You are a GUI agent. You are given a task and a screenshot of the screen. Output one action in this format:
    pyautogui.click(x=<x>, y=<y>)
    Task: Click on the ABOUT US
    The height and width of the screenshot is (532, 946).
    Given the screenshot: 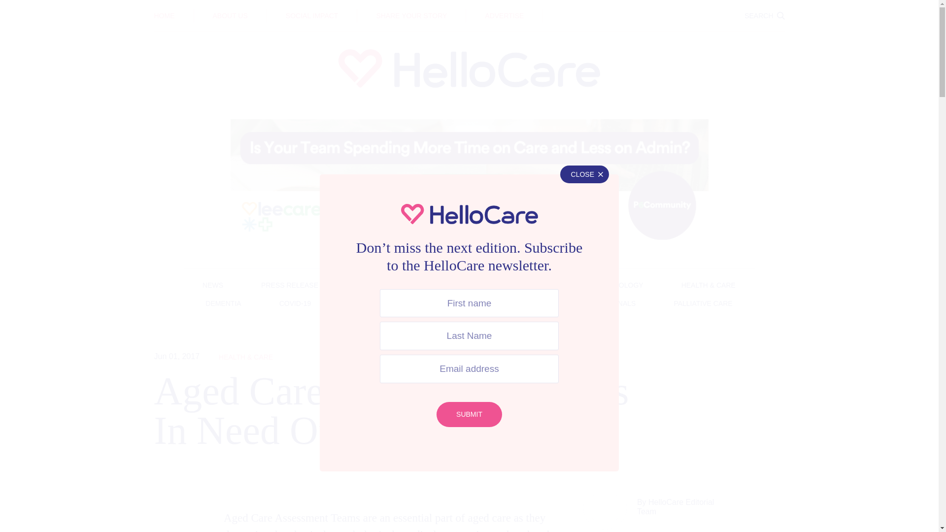 What is the action you would take?
    pyautogui.click(x=231, y=15)
    